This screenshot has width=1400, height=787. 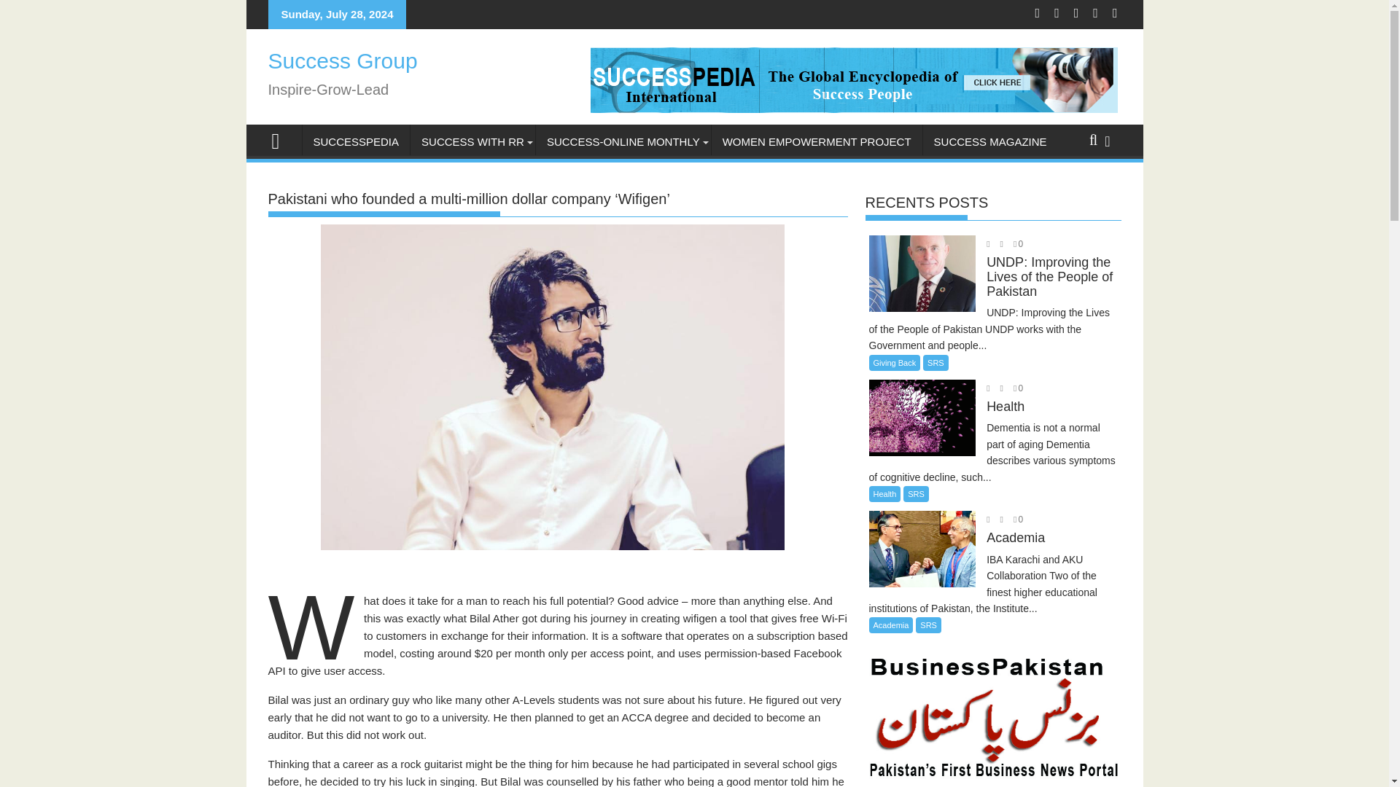 What do you see at coordinates (623, 141) in the screenshot?
I see `SUCCESS-ONLINE MONTHLY` at bounding box center [623, 141].